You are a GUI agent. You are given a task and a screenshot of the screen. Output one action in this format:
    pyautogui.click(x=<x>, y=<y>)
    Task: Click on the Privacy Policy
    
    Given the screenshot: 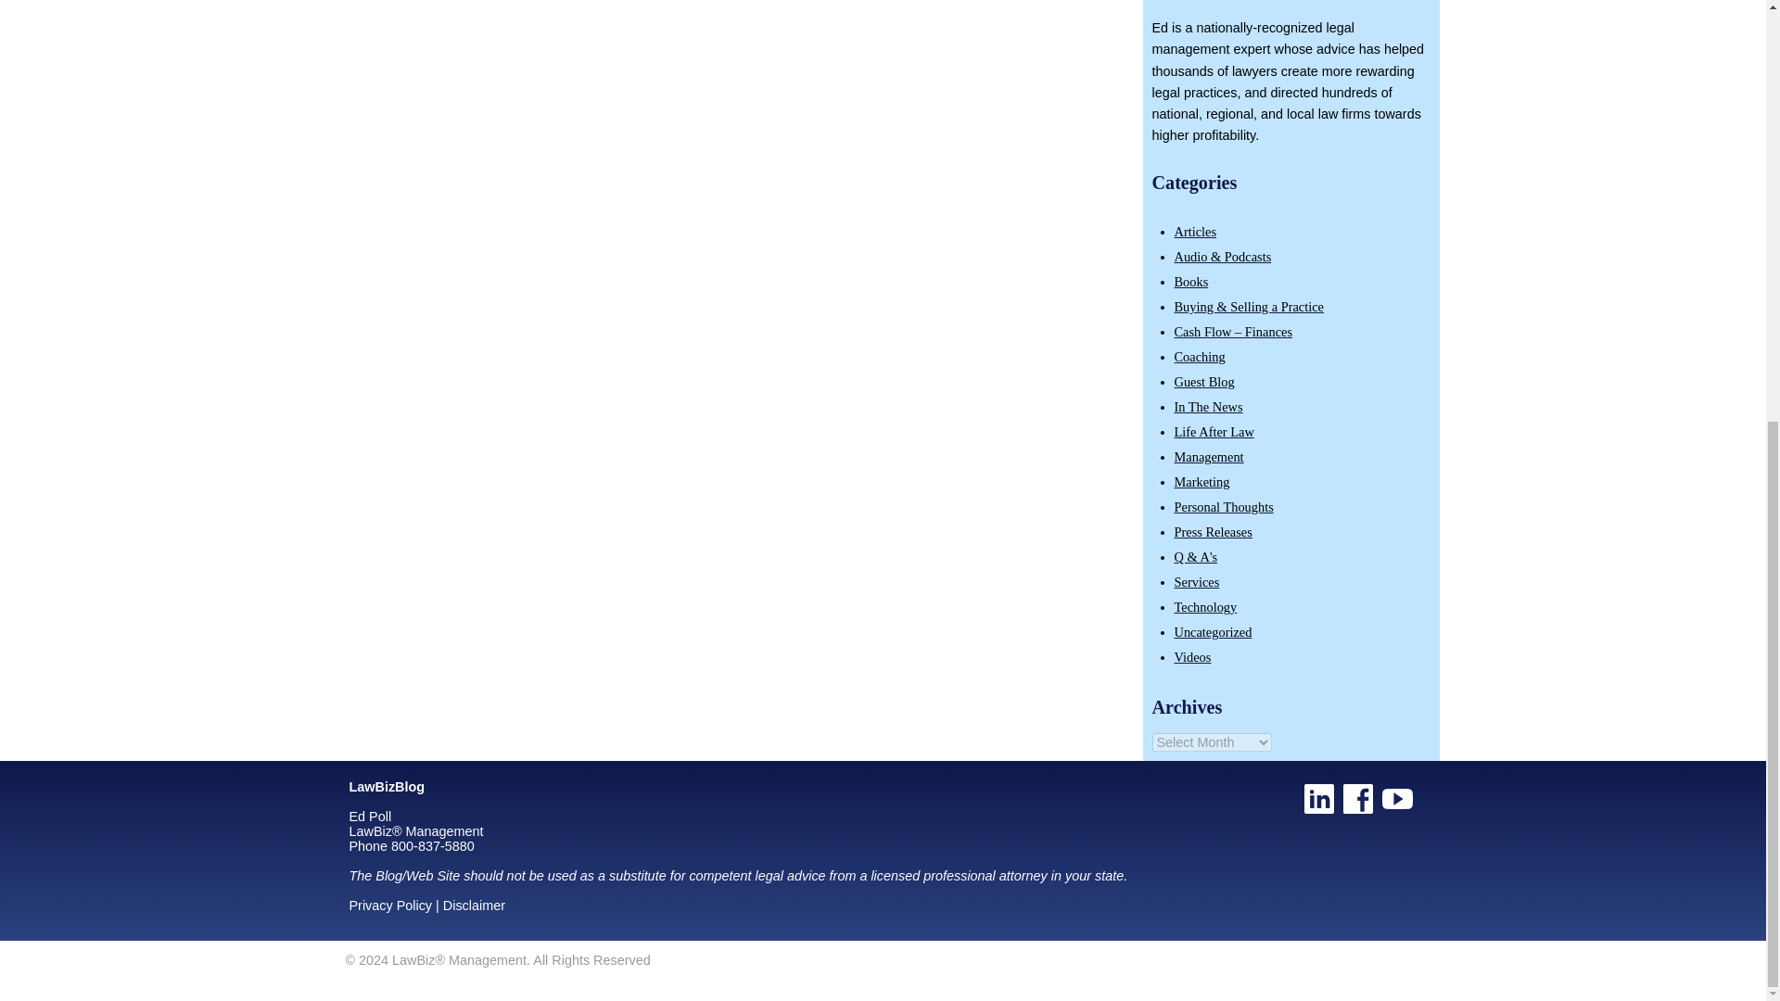 What is the action you would take?
    pyautogui.click(x=390, y=905)
    